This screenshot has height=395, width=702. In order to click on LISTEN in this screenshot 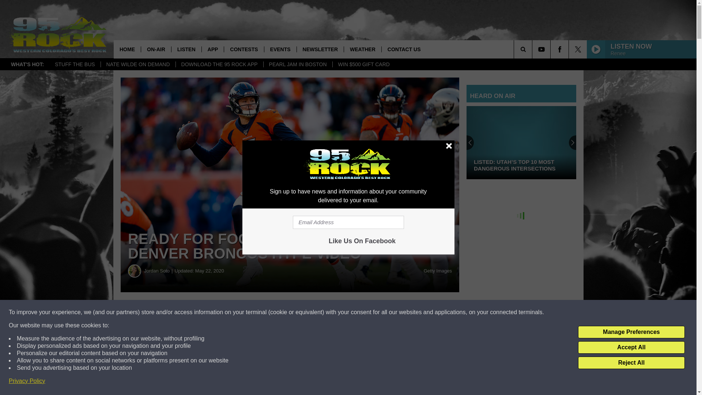, I will do `click(186, 49)`.